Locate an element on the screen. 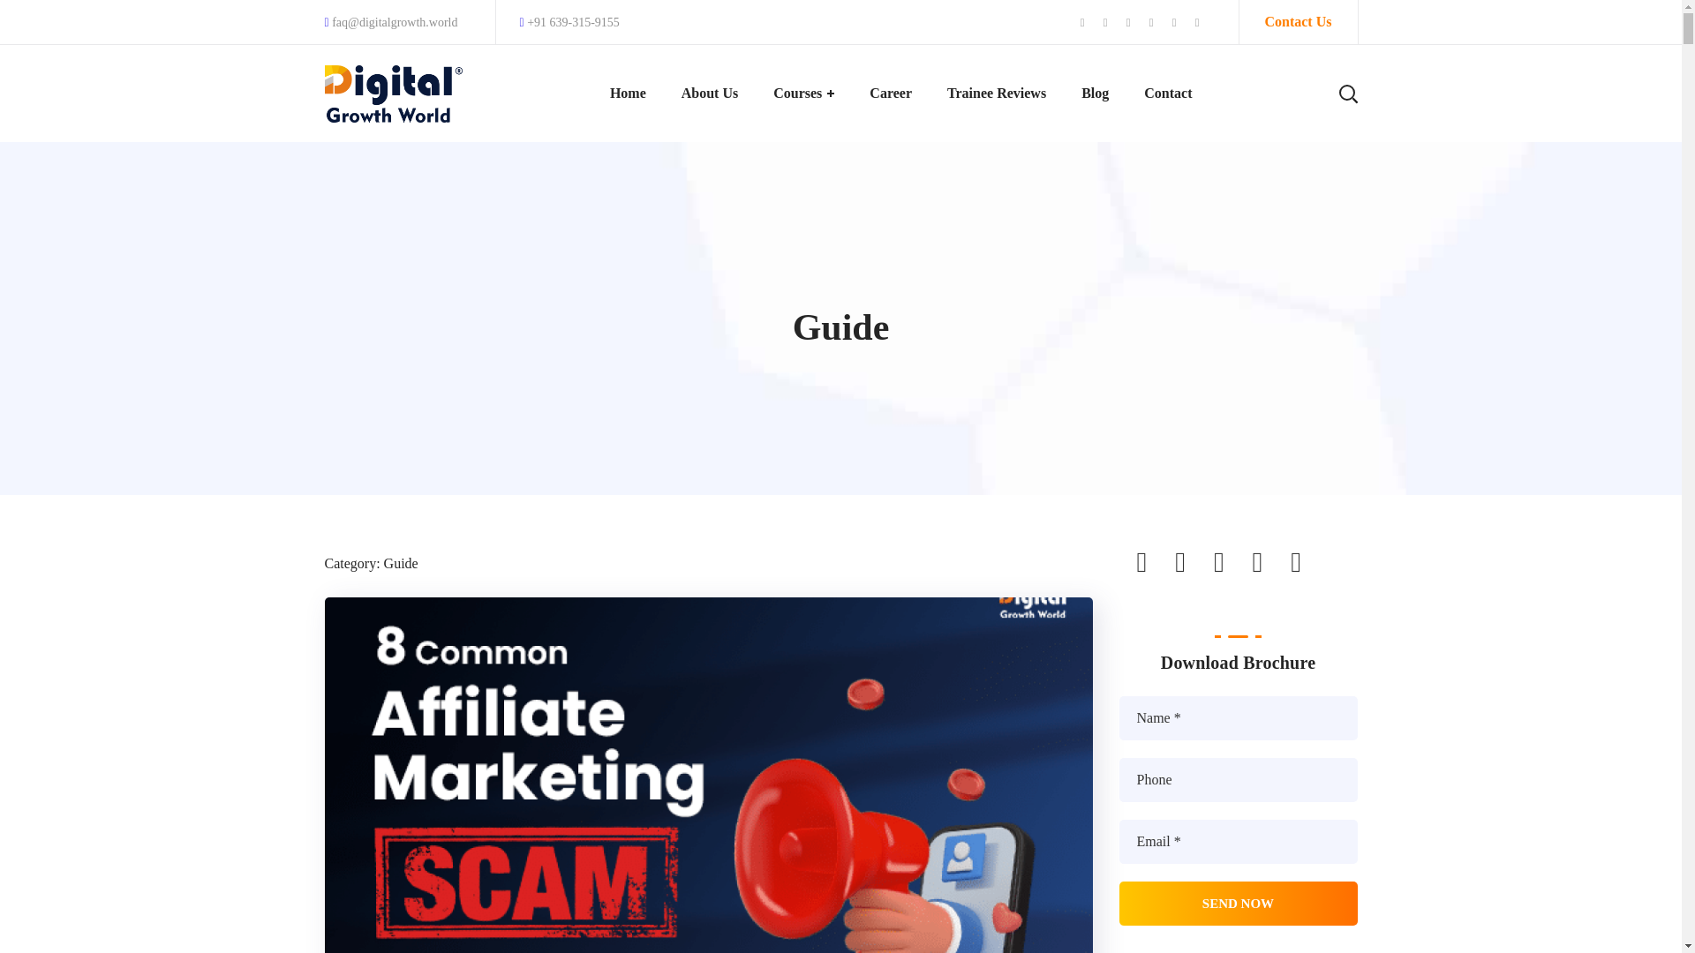 This screenshot has height=953, width=1695. About Us is located at coordinates (710, 93).